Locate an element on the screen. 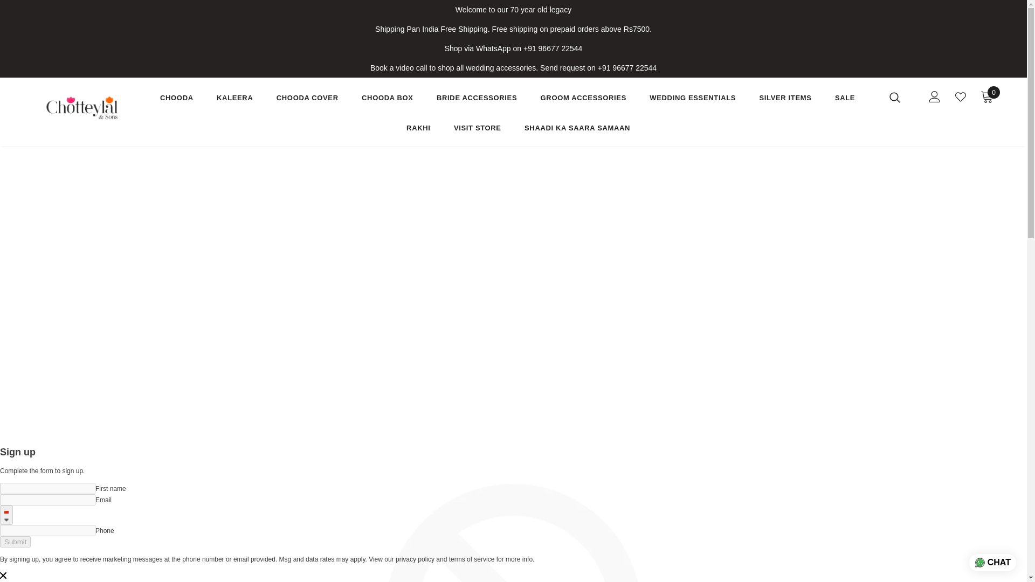 Image resolution: width=1035 pixels, height=582 pixels. CHOODA is located at coordinates (177, 100).